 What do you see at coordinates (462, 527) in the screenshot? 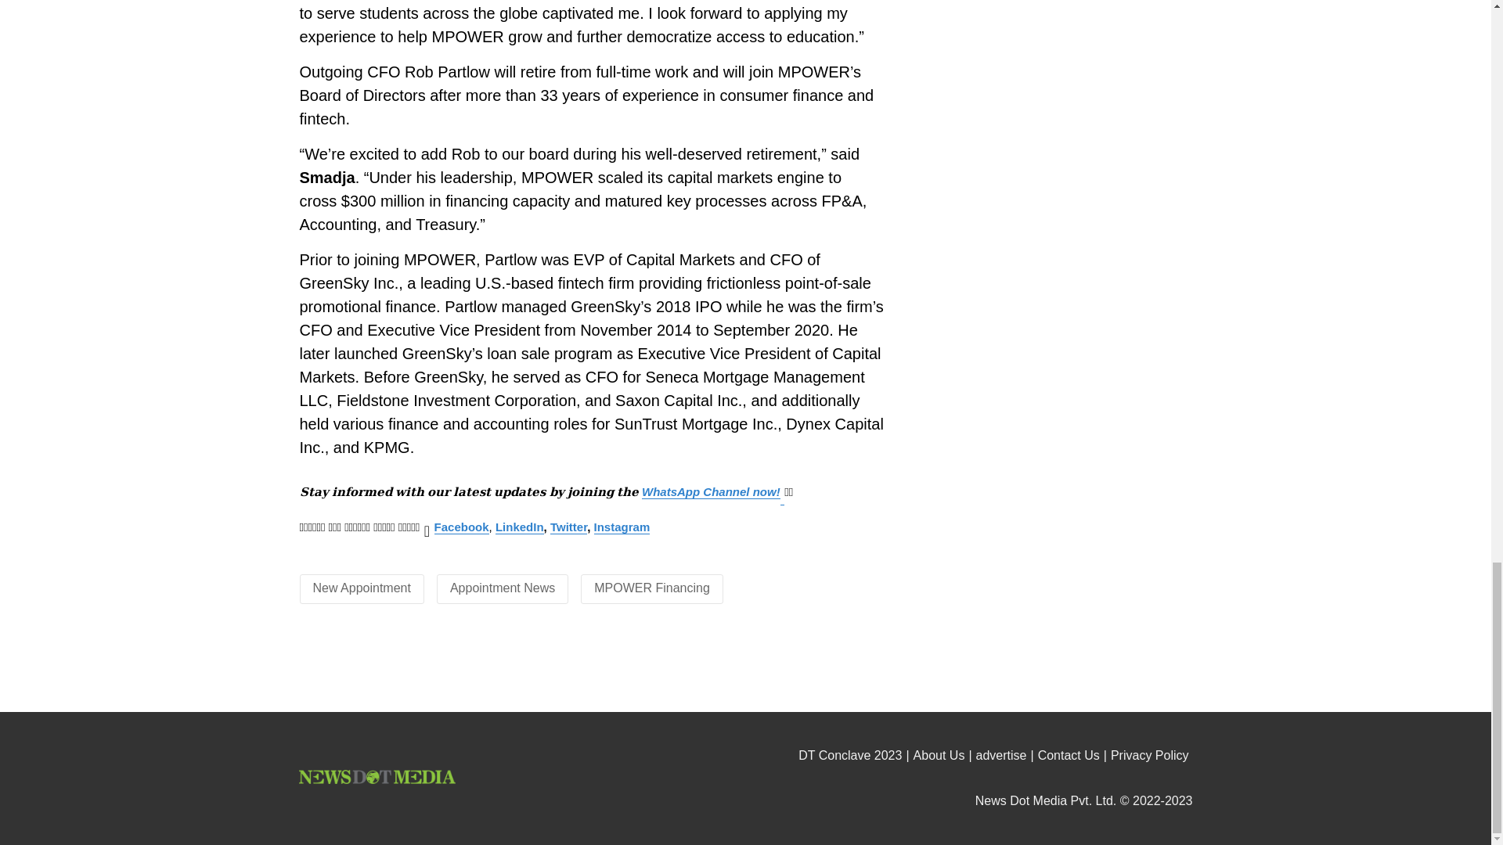
I see `Facebook` at bounding box center [462, 527].